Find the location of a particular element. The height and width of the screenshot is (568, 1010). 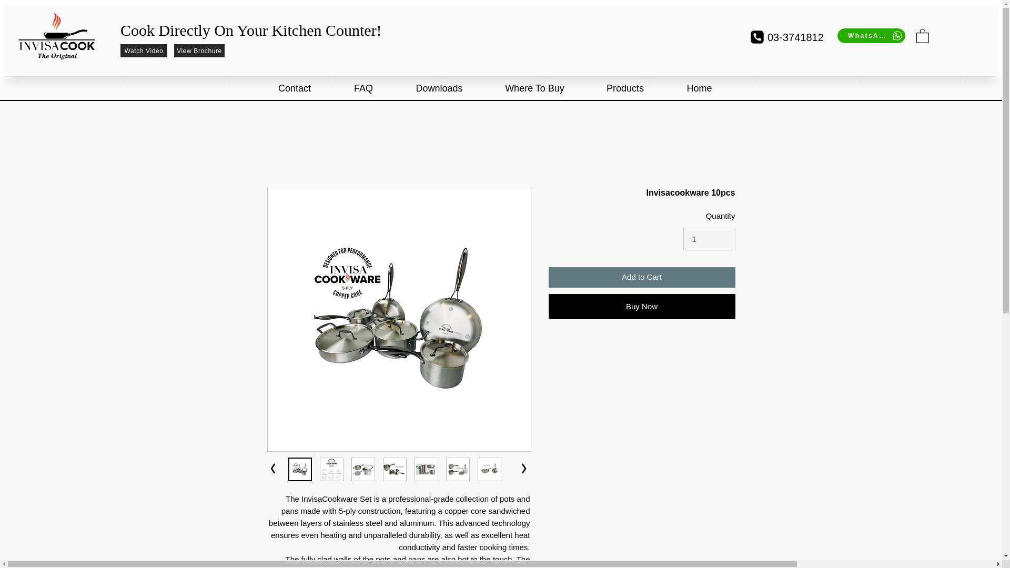

Where To Buy is located at coordinates (534, 88).